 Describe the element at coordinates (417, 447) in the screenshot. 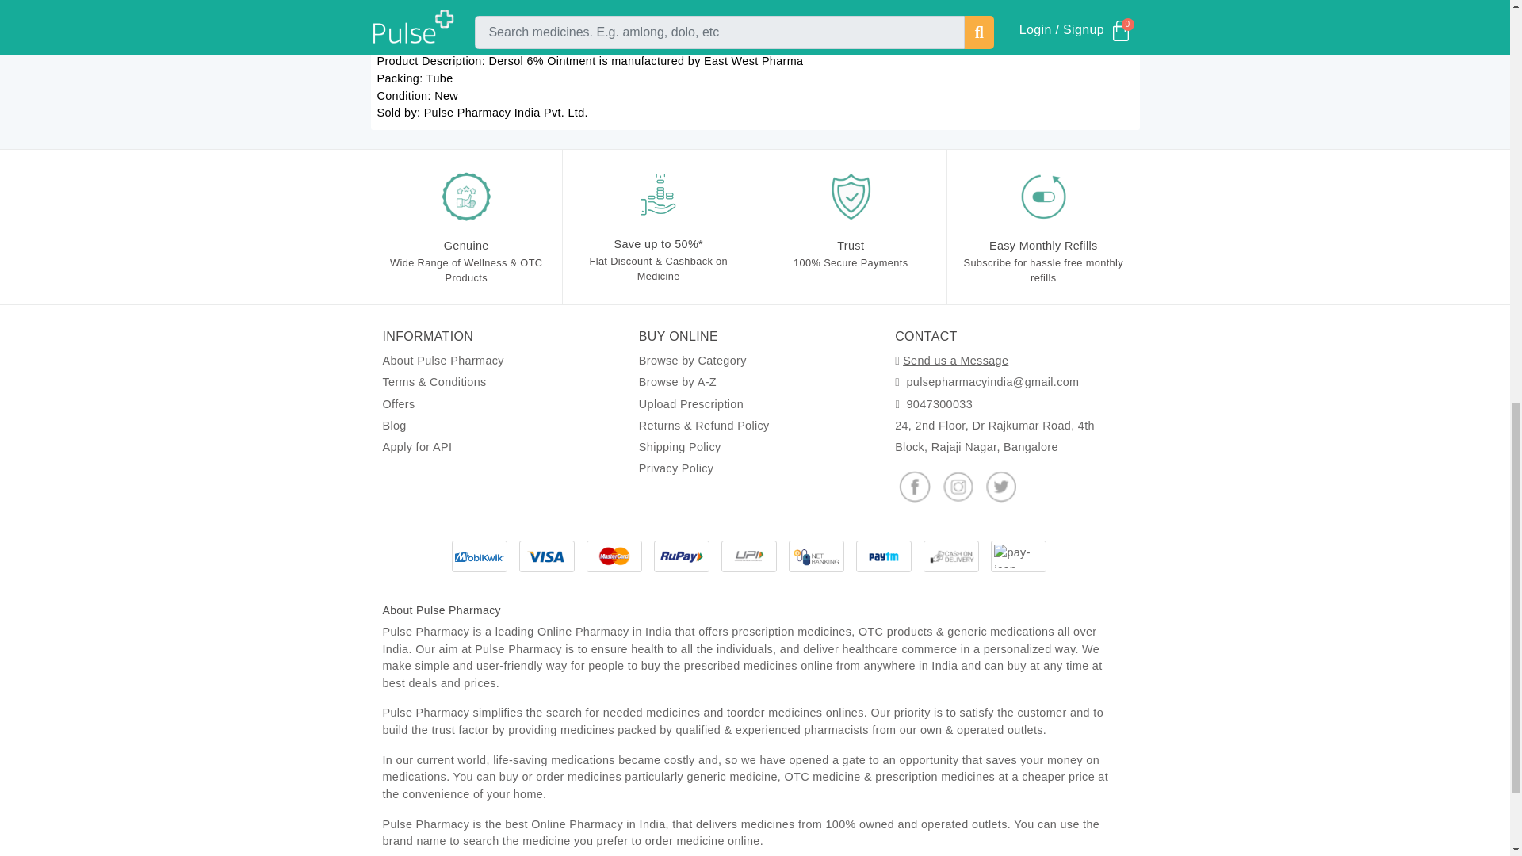

I see `Apply for API` at that location.